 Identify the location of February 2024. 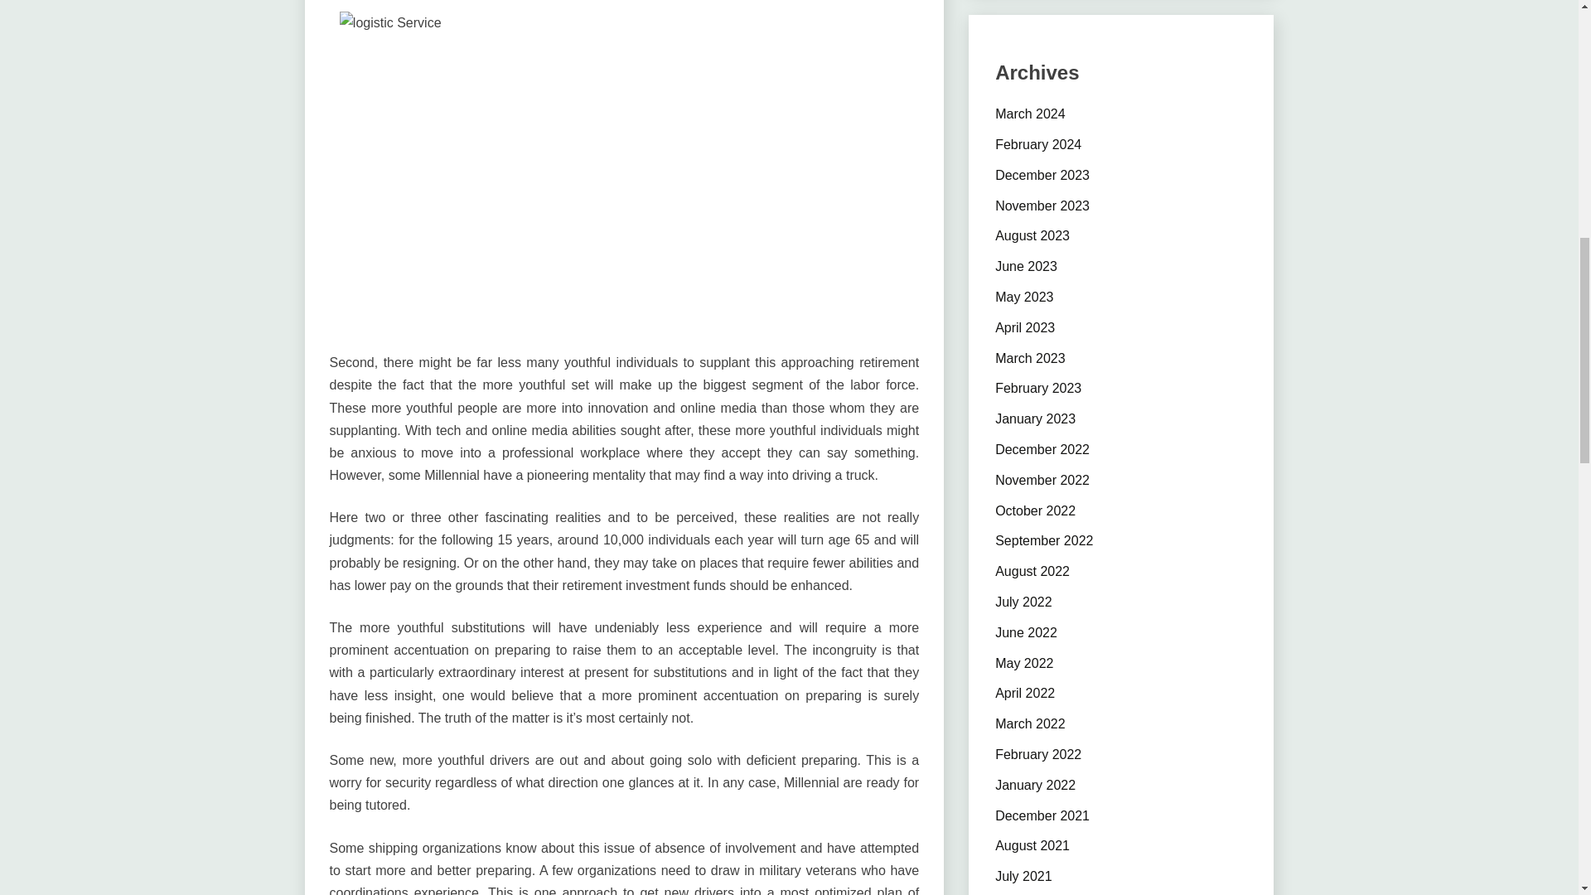
(1038, 144).